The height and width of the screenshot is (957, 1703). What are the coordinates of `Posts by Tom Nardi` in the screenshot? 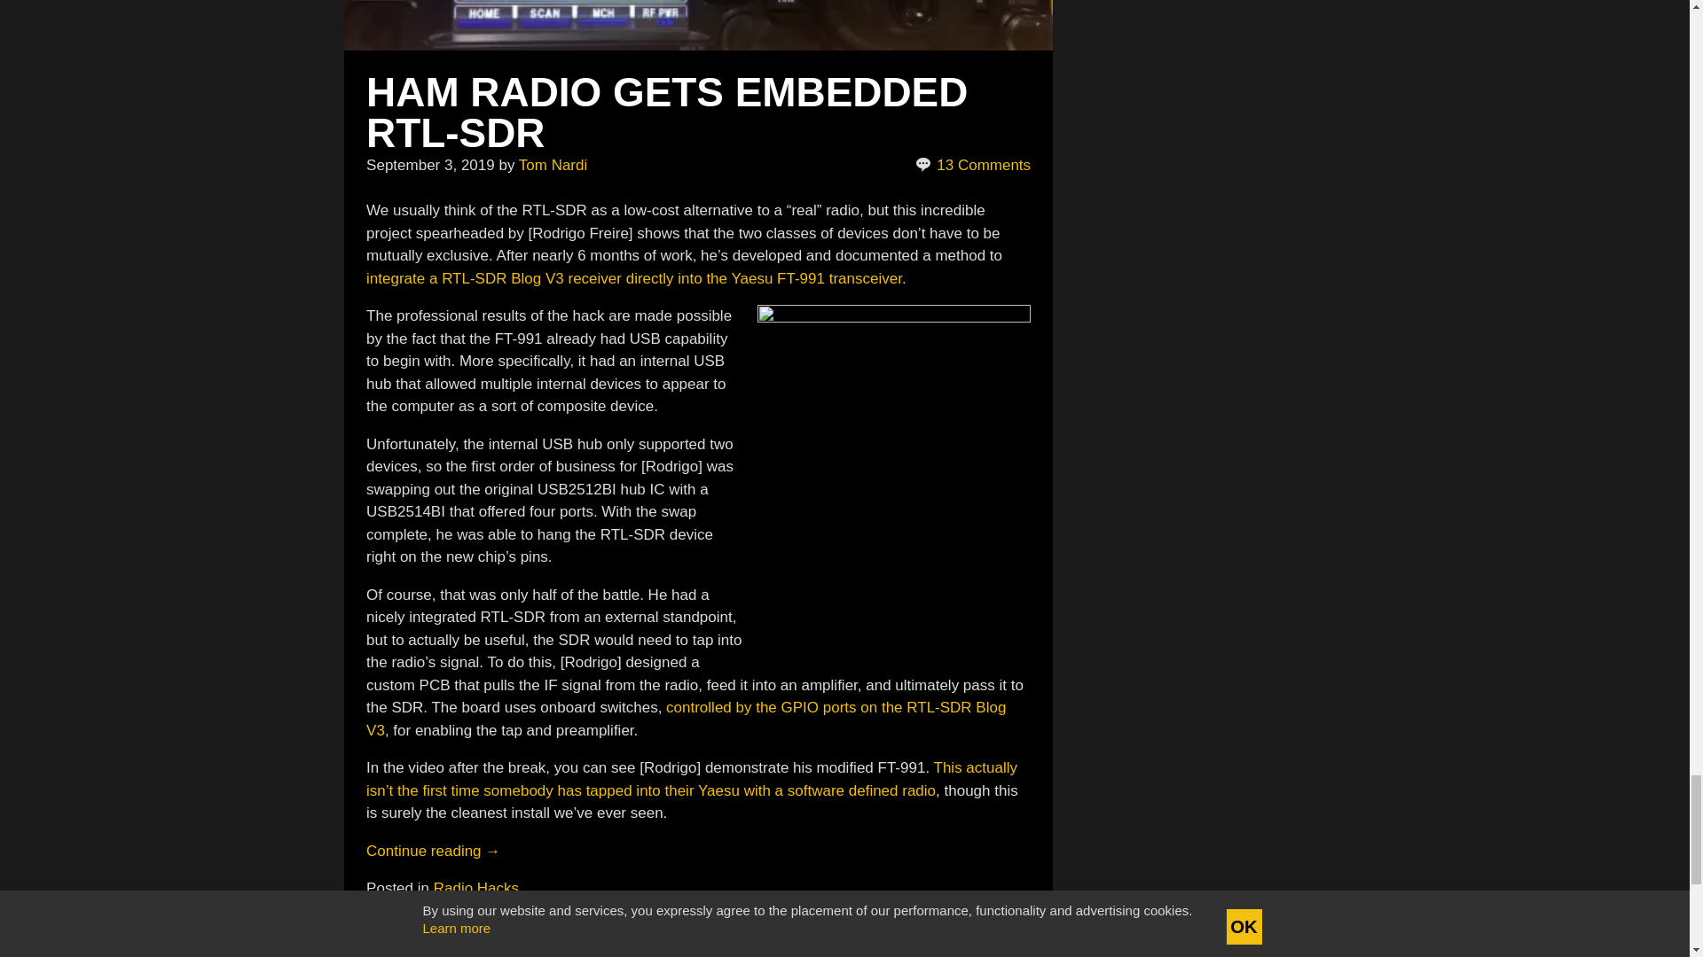 It's located at (553, 165).